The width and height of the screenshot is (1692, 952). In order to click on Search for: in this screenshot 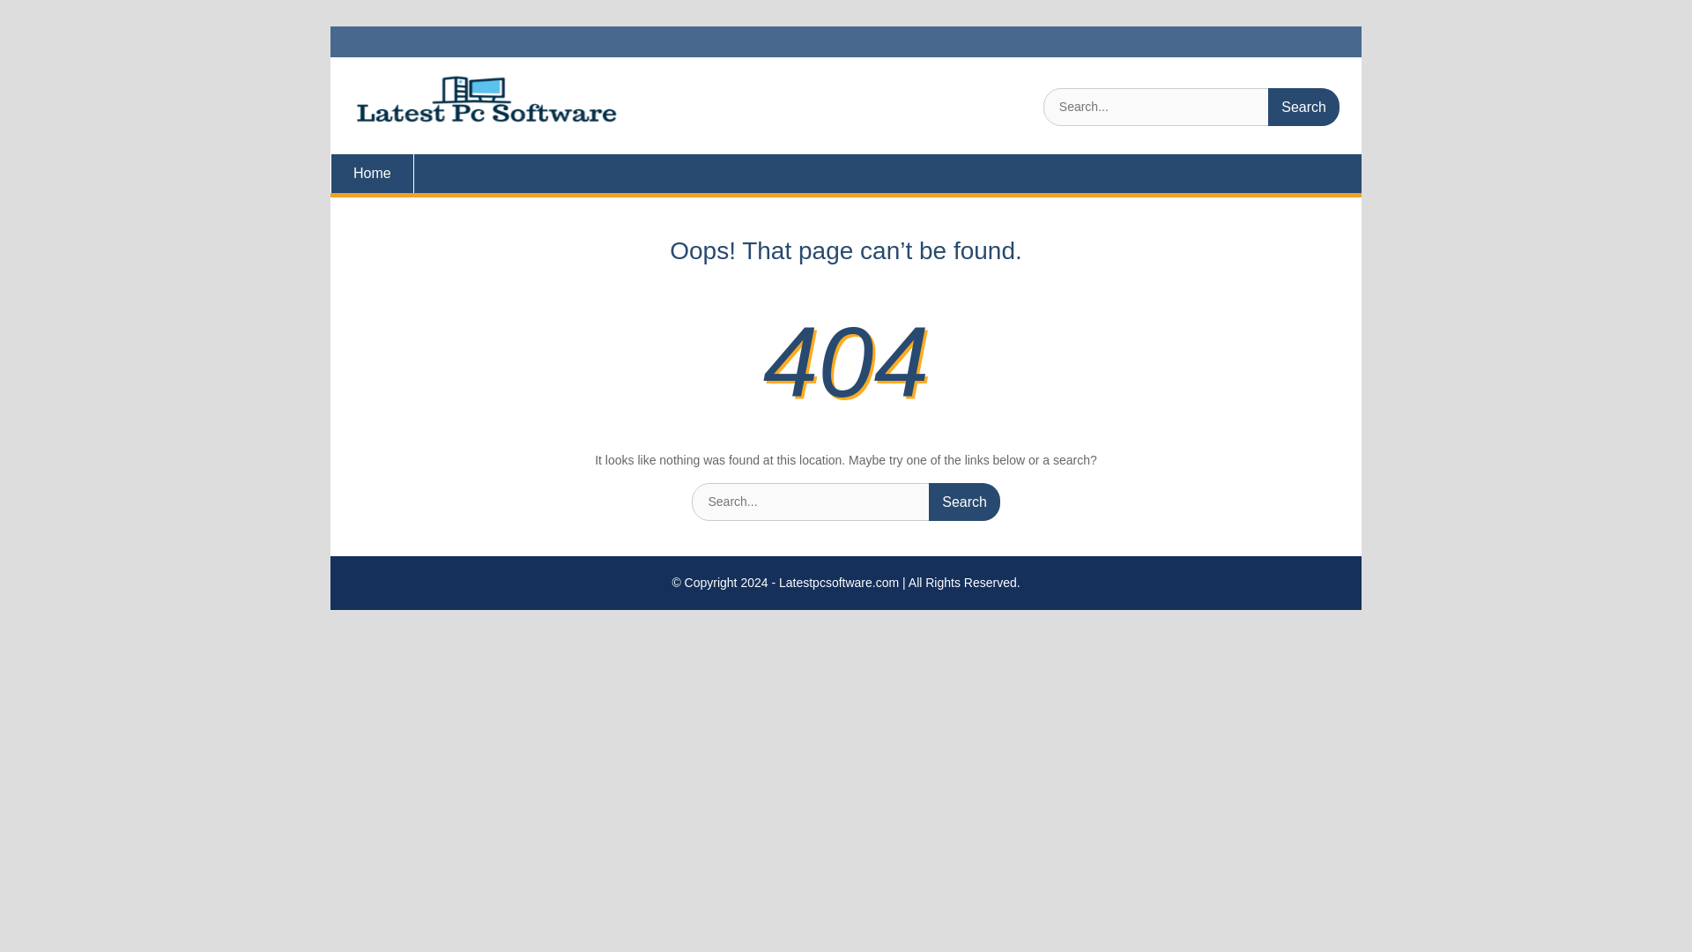, I will do `click(846, 501)`.